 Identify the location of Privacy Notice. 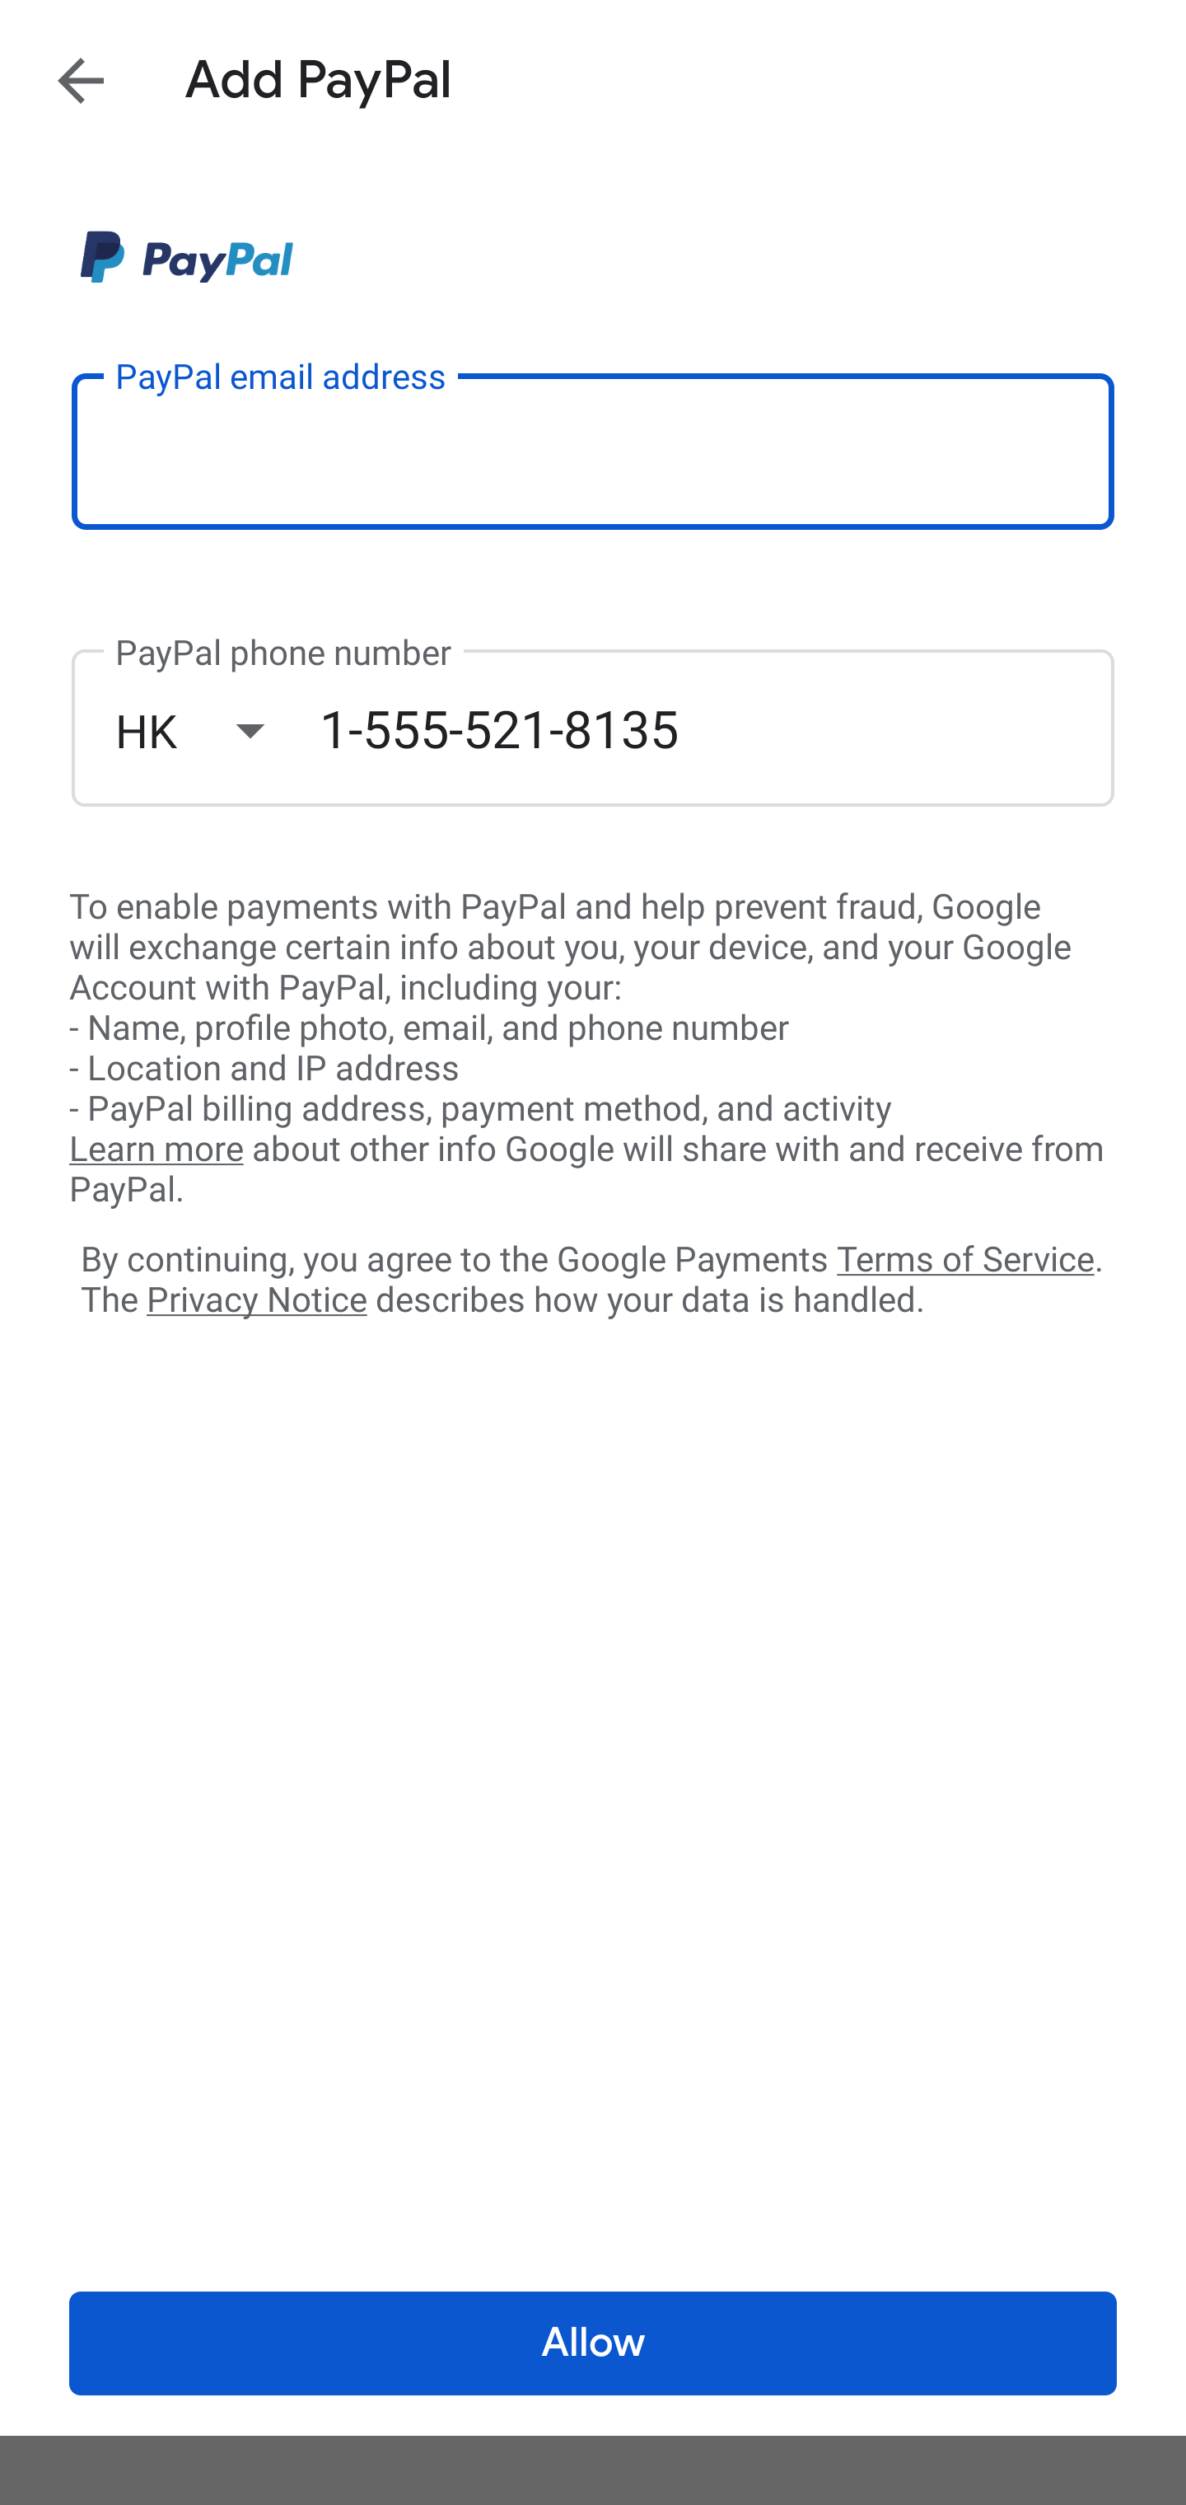
(256, 1301).